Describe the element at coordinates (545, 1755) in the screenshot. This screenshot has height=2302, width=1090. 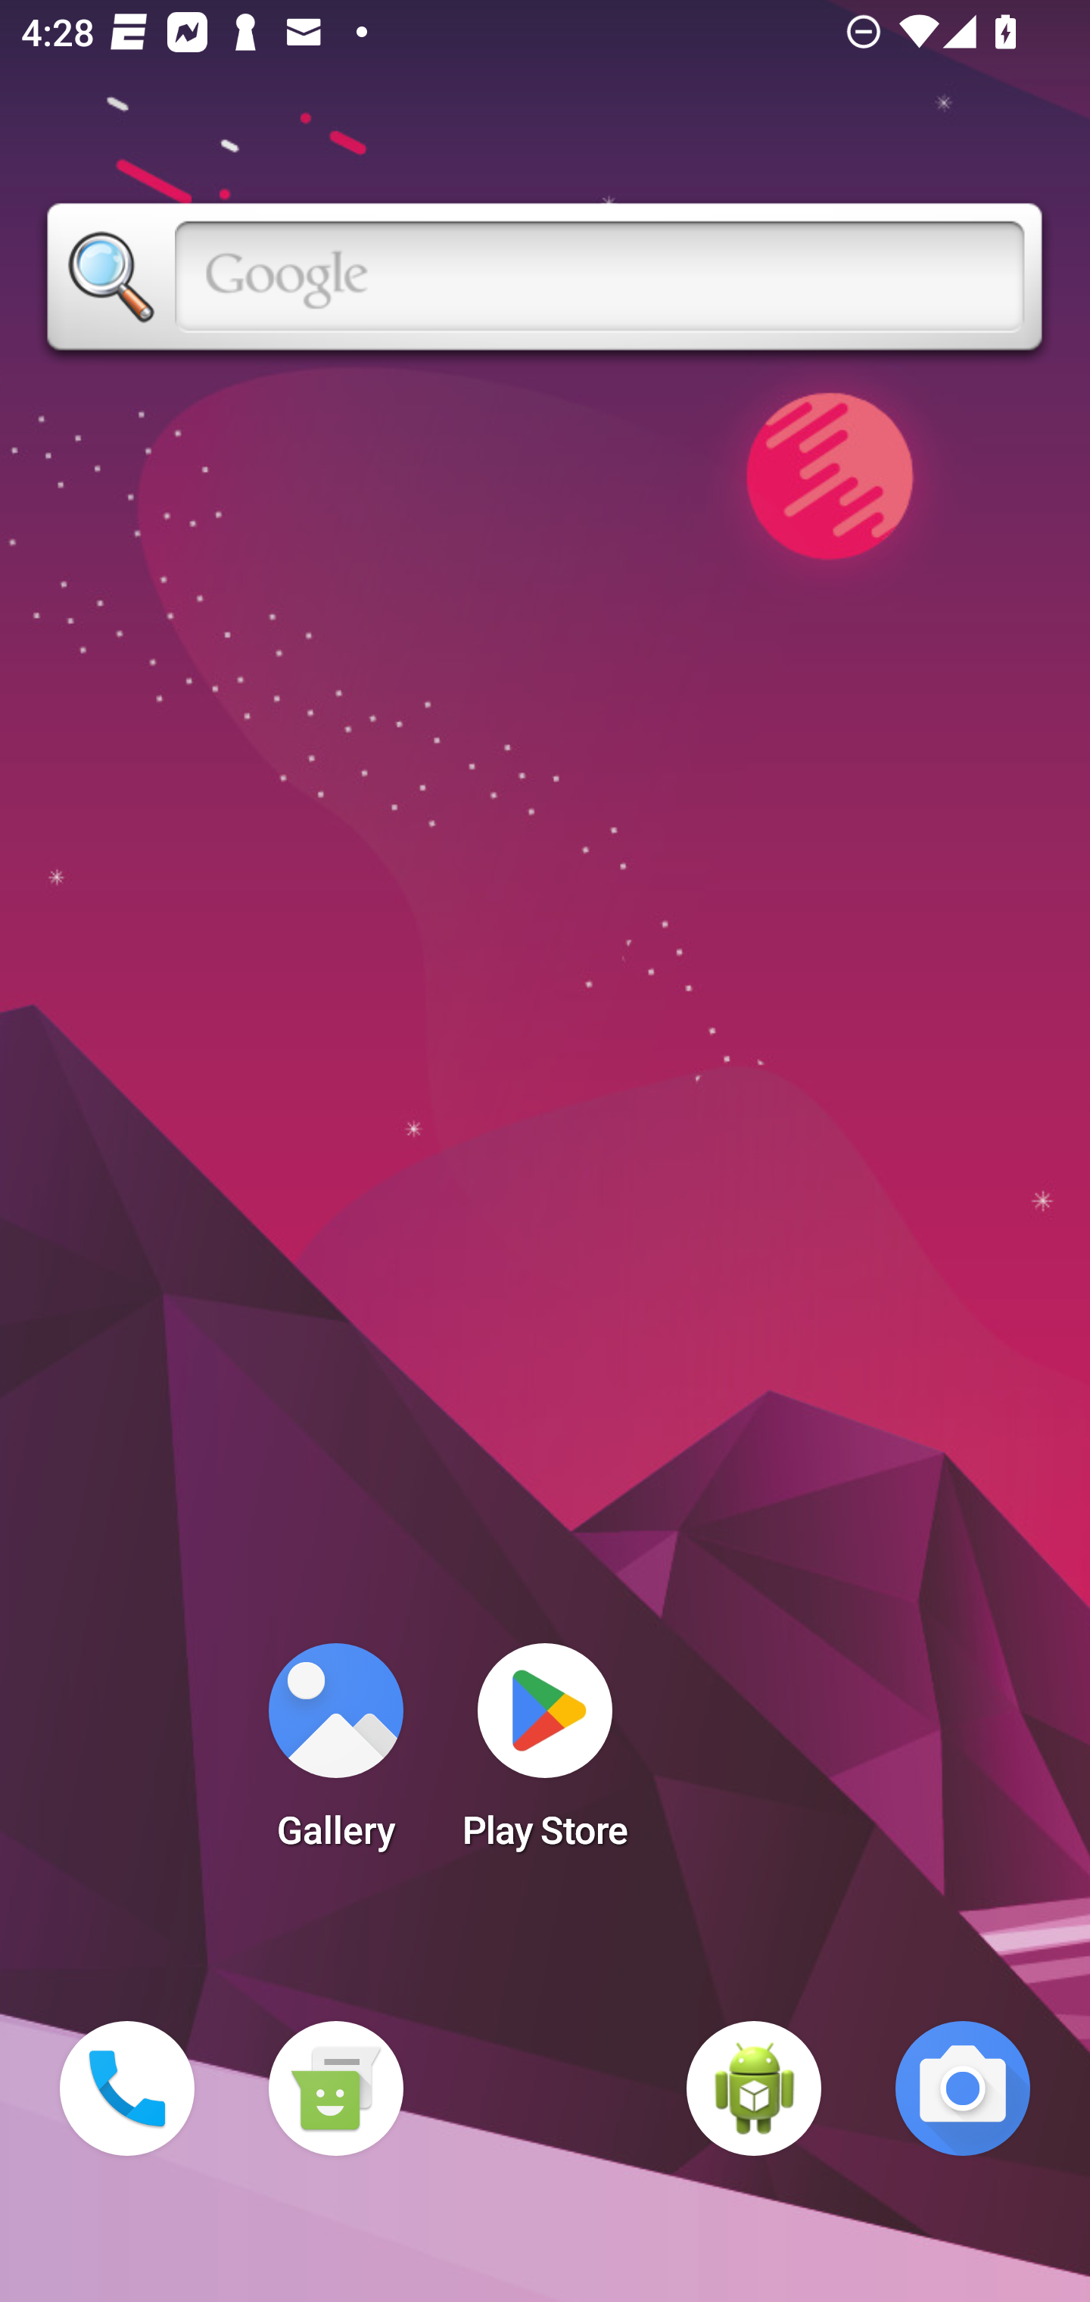
I see `Play Store` at that location.